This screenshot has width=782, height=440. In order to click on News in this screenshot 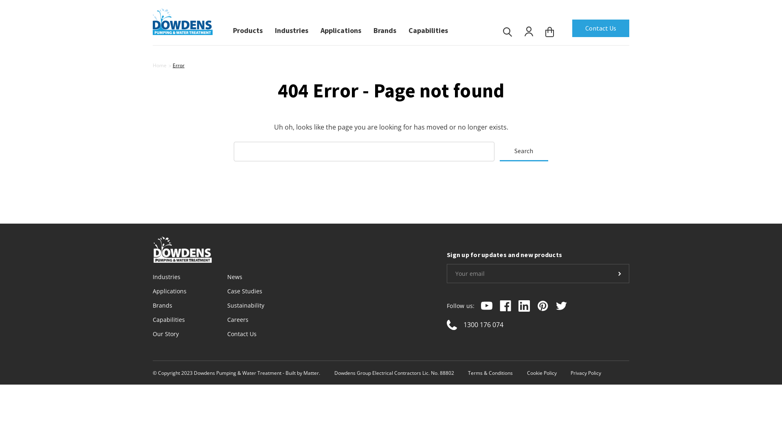, I will do `click(235, 277)`.